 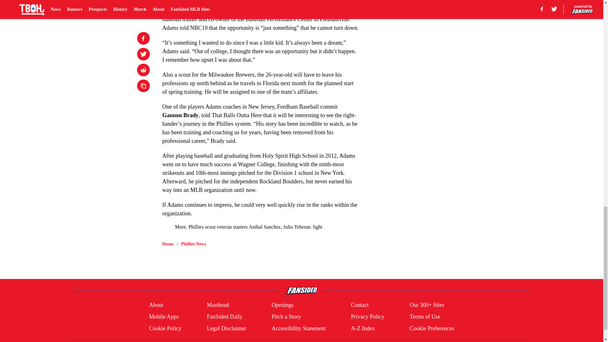 I want to click on Phillies News, so click(x=193, y=244).